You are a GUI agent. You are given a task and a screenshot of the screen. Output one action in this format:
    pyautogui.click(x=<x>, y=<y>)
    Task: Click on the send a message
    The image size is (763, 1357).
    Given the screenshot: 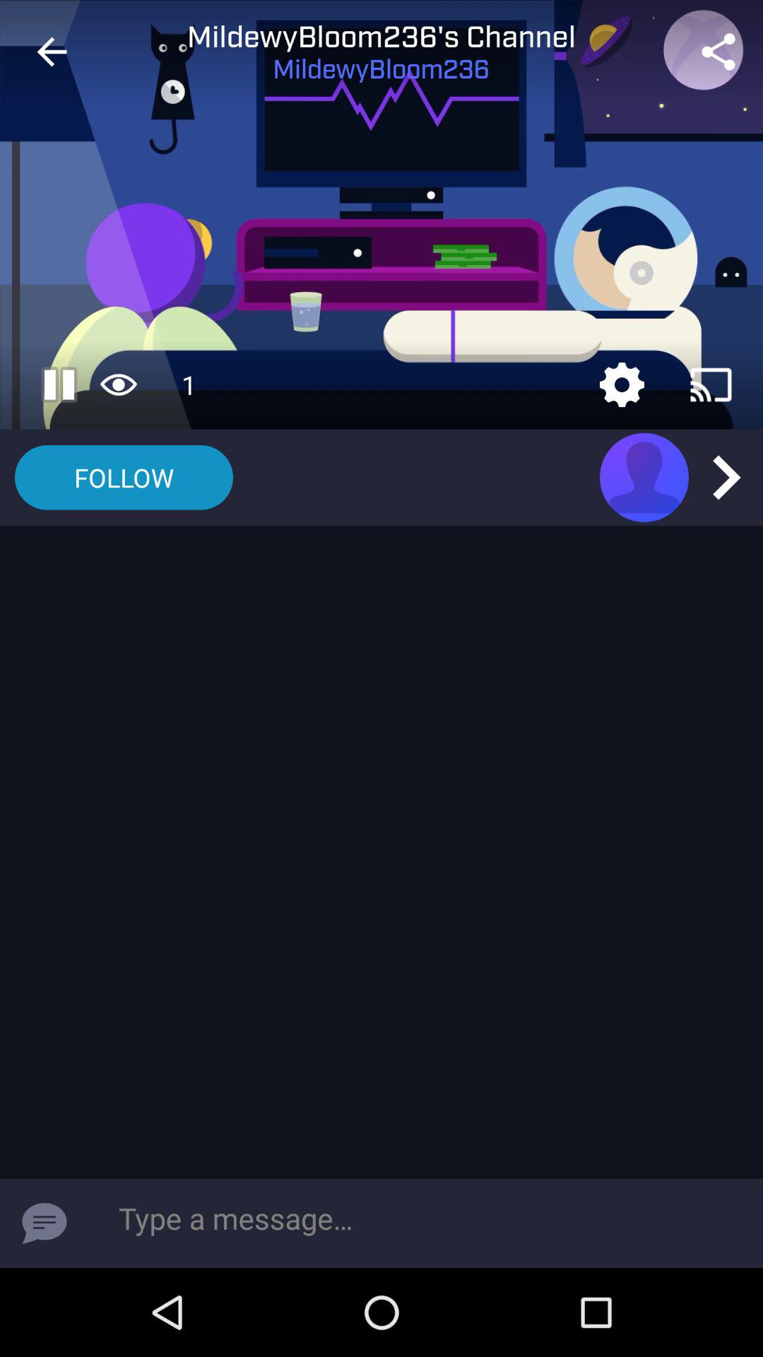 What is the action you would take?
    pyautogui.click(x=45, y=1223)
    